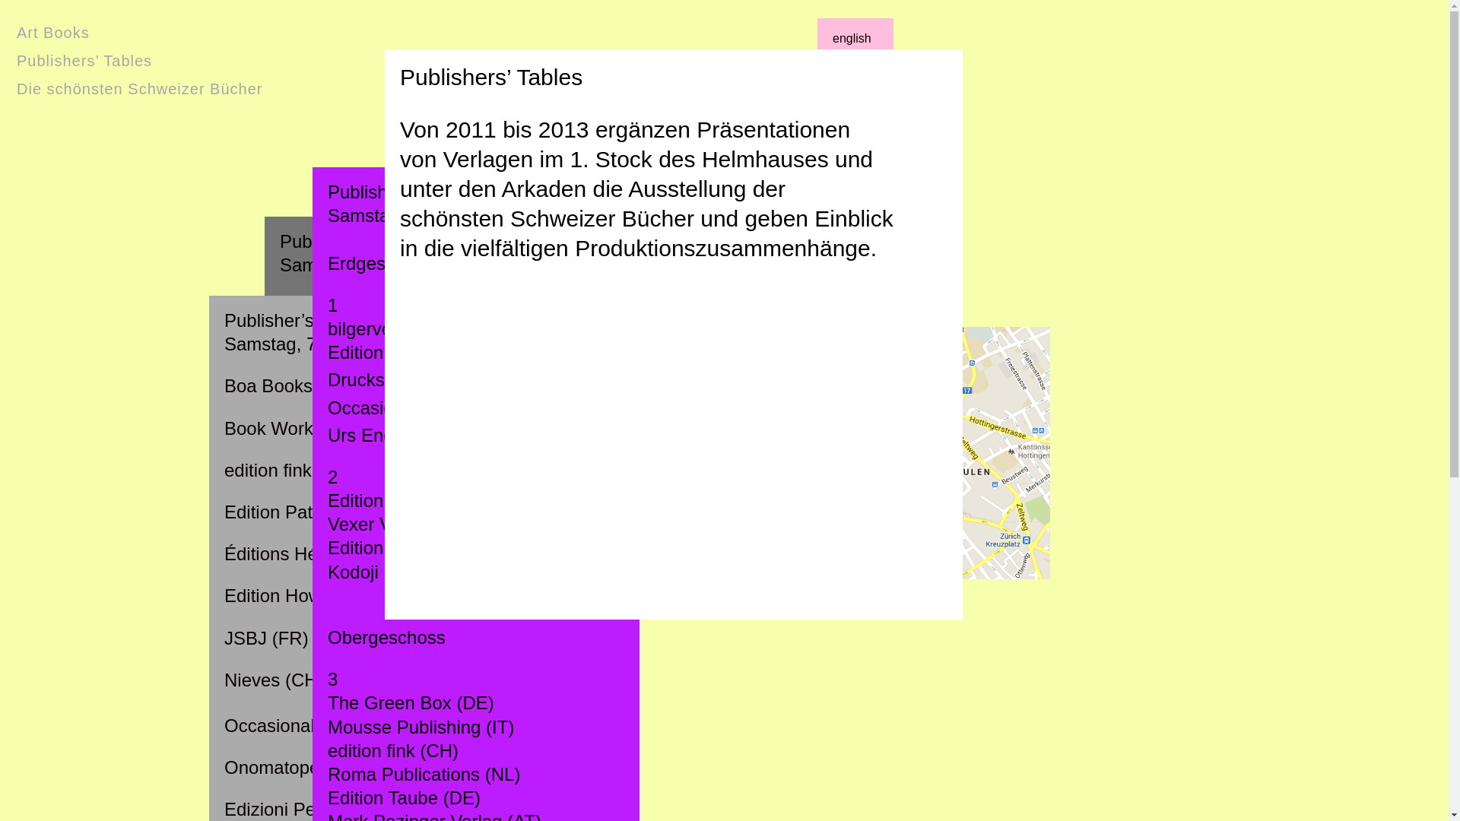  Describe the element at coordinates (274, 680) in the screenshot. I see `Nieves (CH)` at that location.